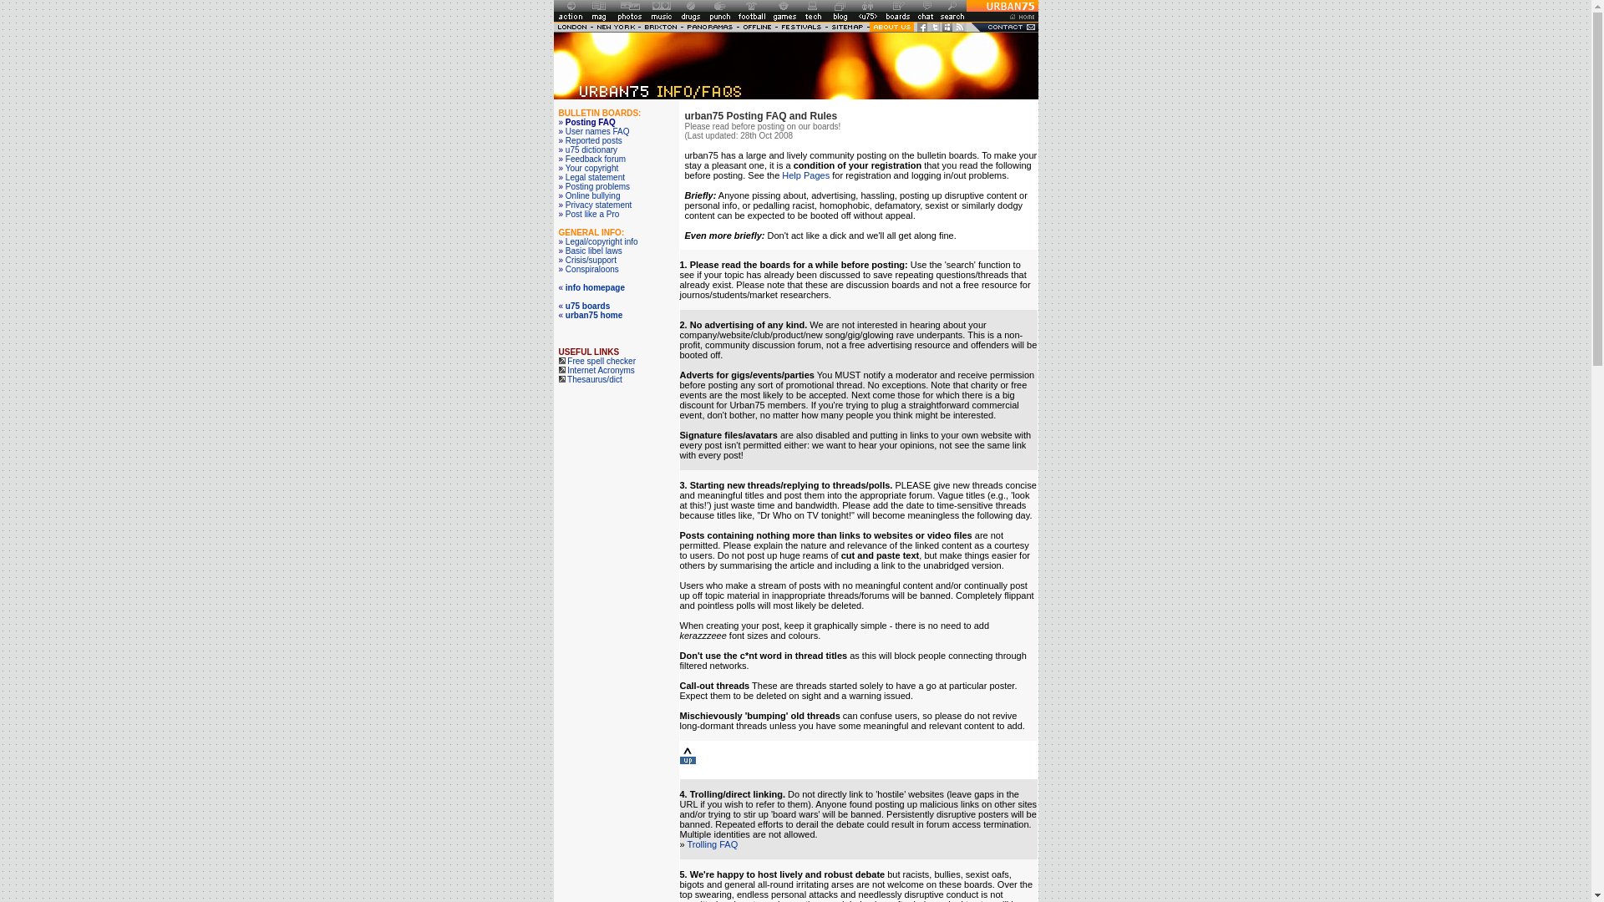 This screenshot has width=1604, height=902. What do you see at coordinates (593, 251) in the screenshot?
I see `Basic libel laws` at bounding box center [593, 251].